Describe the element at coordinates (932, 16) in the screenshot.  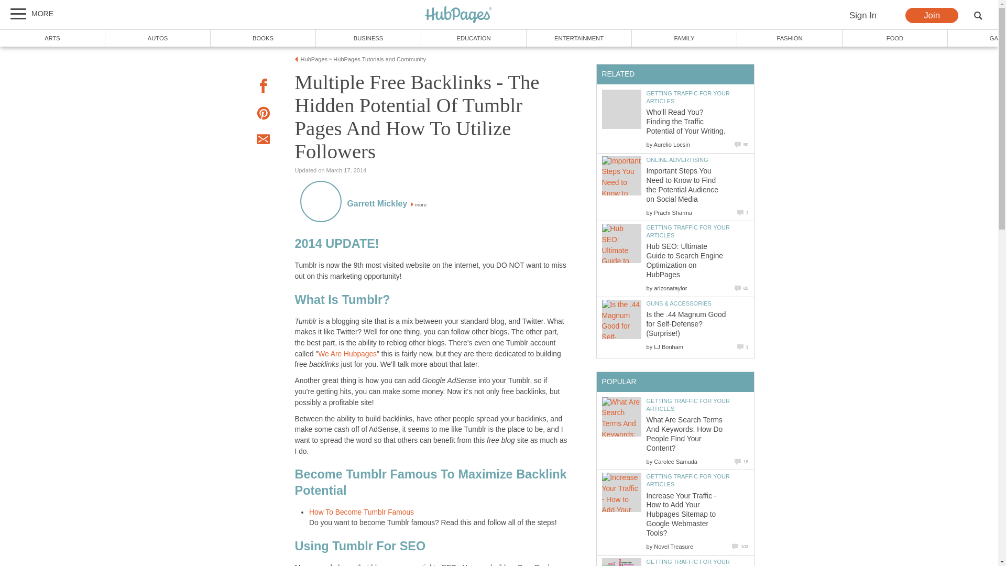
I see `Join` at that location.